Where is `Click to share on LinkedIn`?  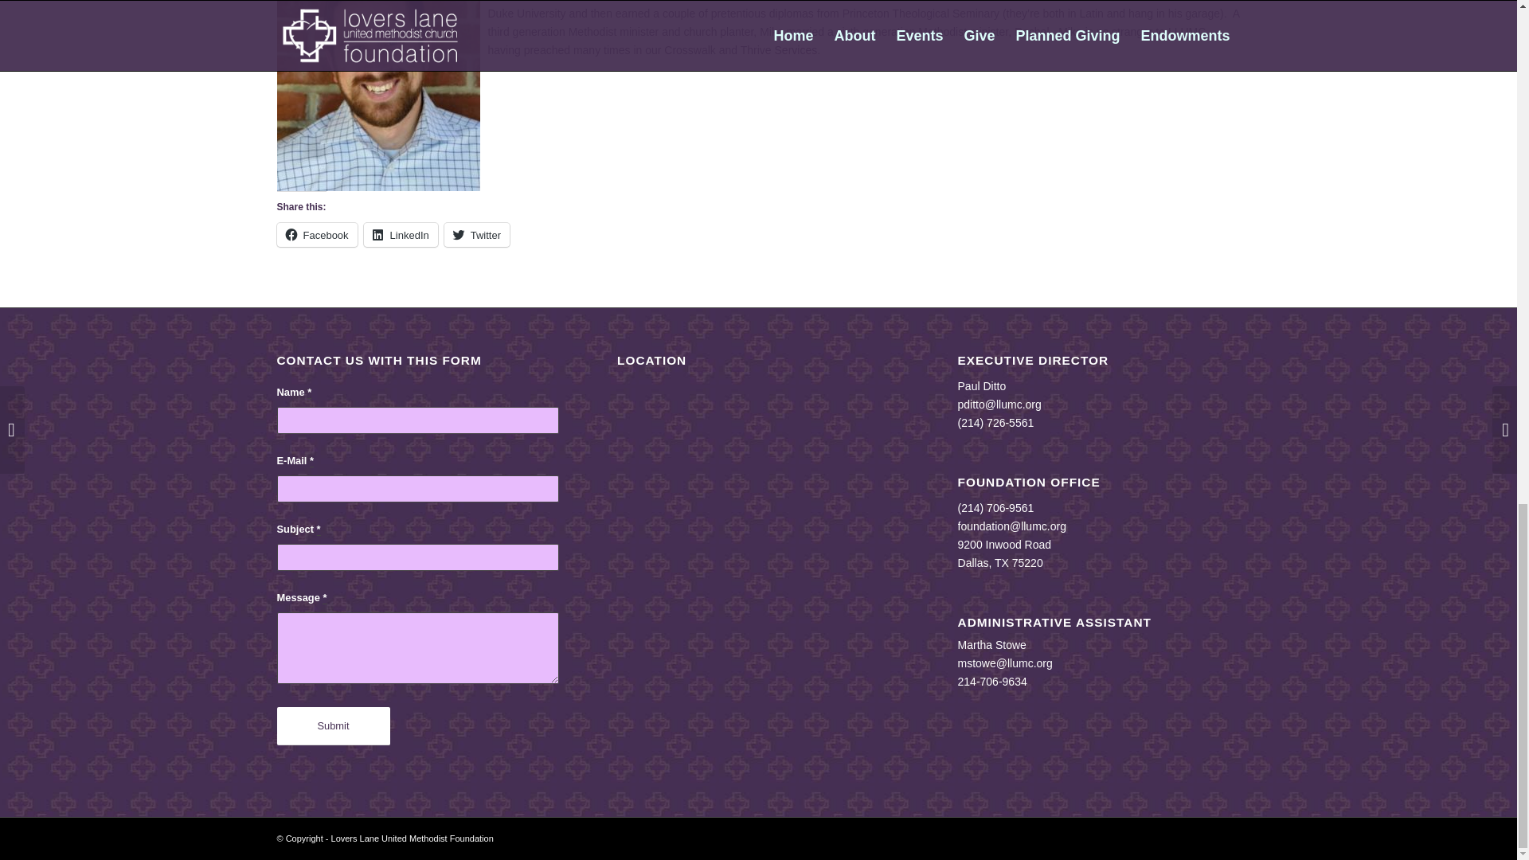 Click to share on LinkedIn is located at coordinates (400, 234).